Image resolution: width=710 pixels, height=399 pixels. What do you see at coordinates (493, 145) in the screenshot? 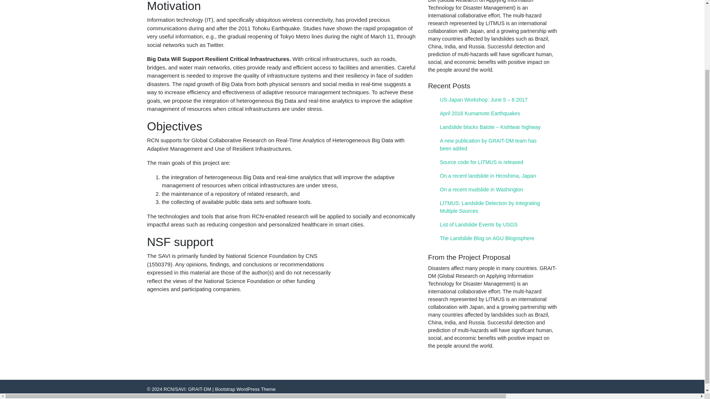
I see `A new publication by GRAIT-DM team has been added` at bounding box center [493, 145].